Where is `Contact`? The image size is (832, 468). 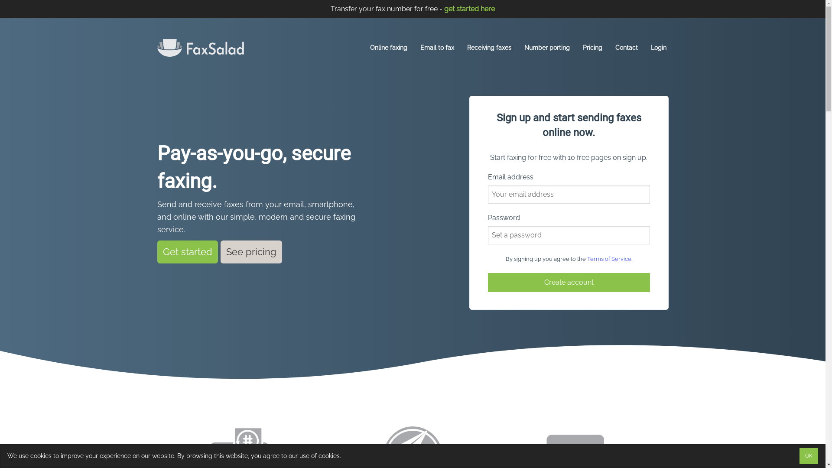
Contact is located at coordinates (627, 48).